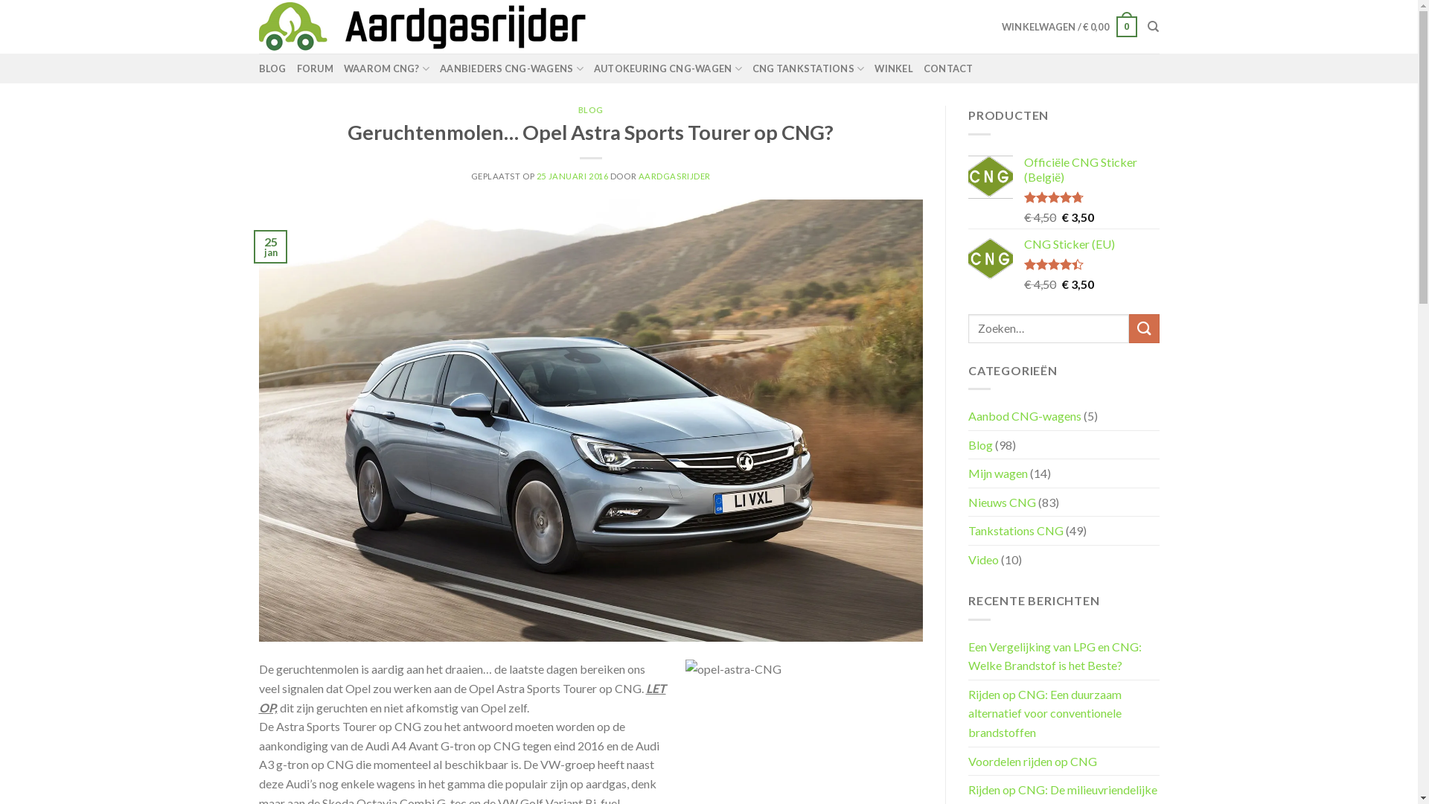  Describe the element at coordinates (1092, 244) in the screenshot. I see `CNG Sticker (EU)` at that location.